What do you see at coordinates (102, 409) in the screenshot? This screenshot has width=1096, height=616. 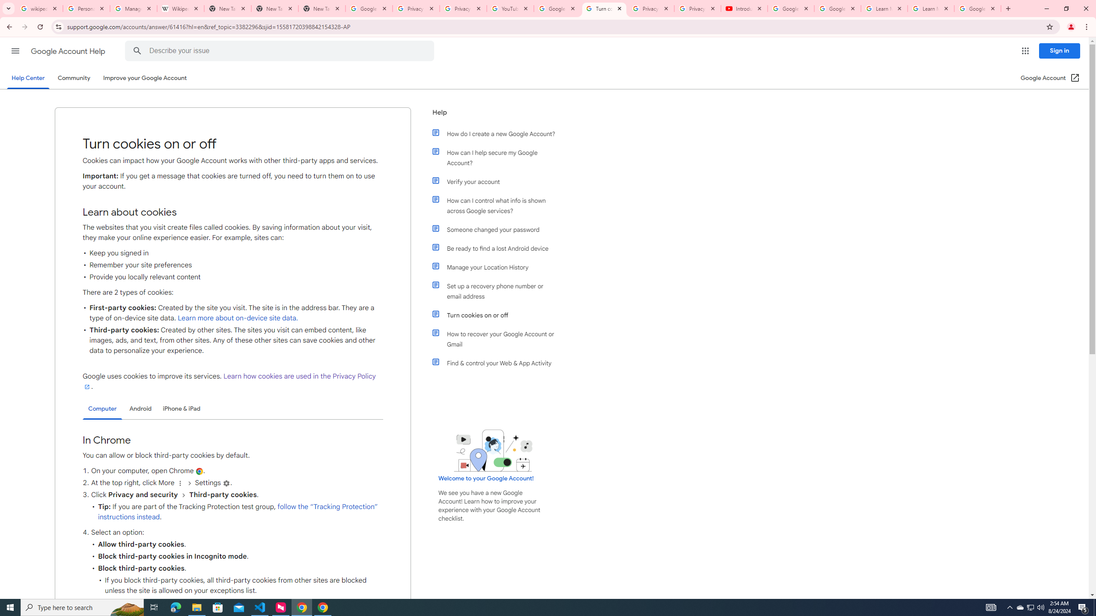 I see `Computer` at bounding box center [102, 409].